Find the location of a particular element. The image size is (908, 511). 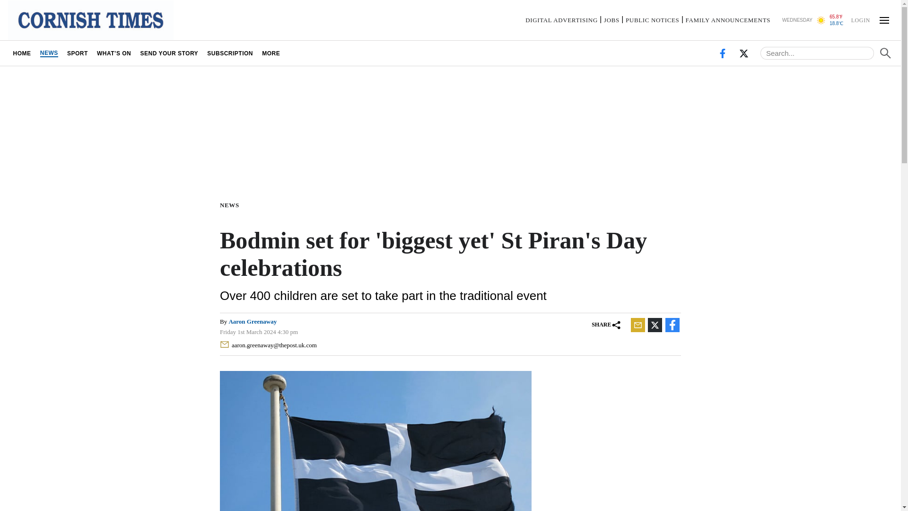

LOGIN is located at coordinates (860, 19).